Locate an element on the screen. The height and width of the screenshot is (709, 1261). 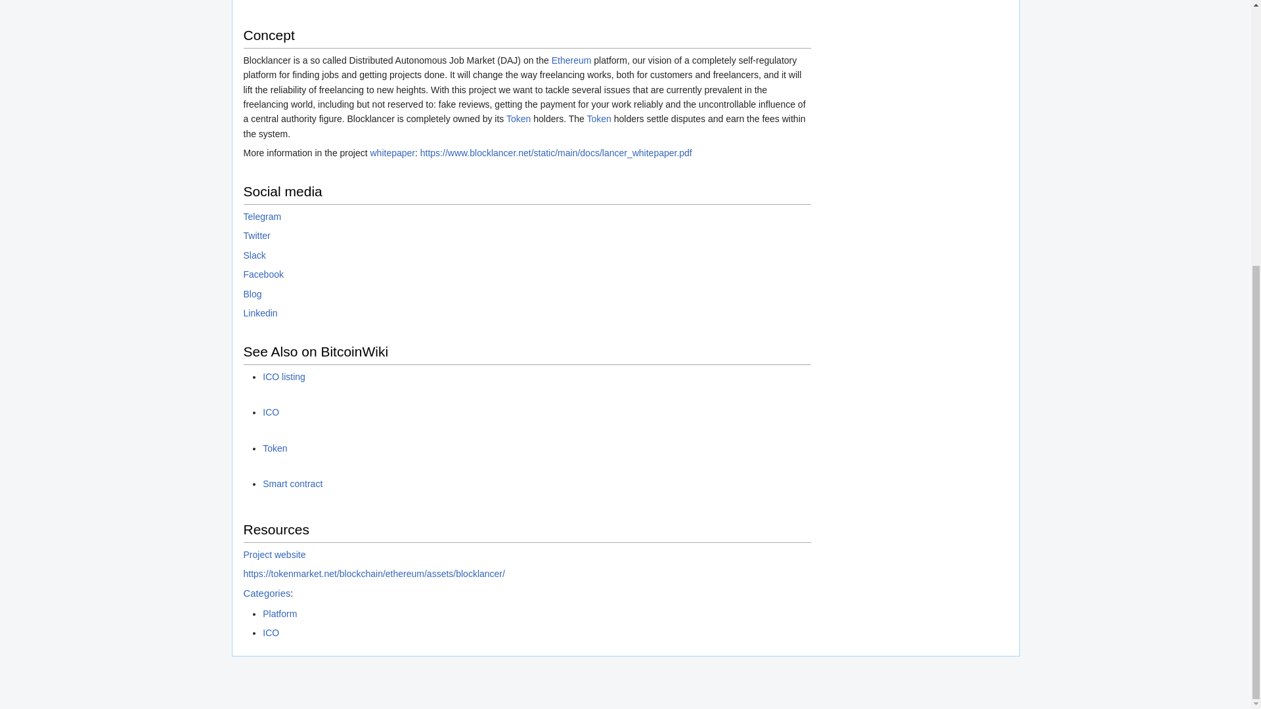
Categories is located at coordinates (267, 593).